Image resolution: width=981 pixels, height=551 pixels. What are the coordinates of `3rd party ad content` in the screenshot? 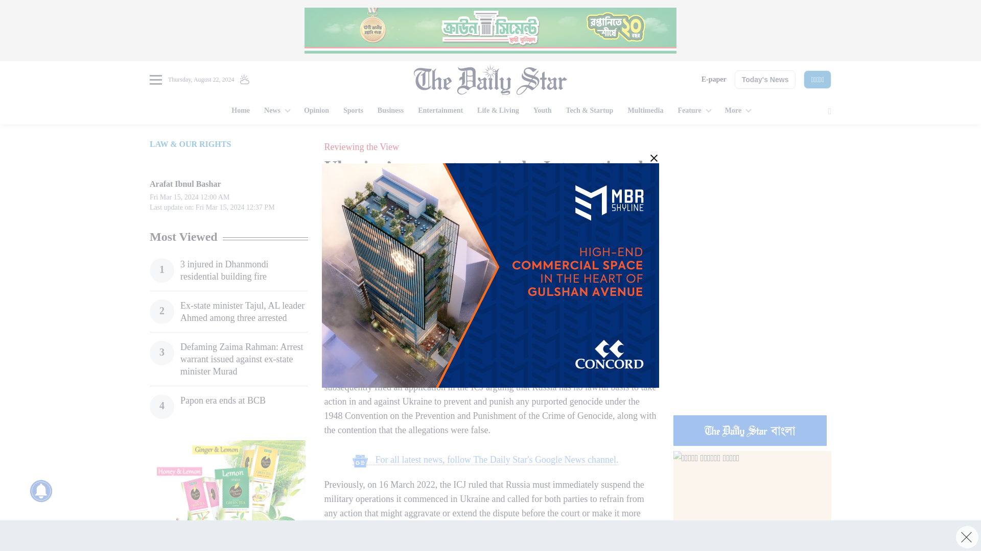 It's located at (491, 536).